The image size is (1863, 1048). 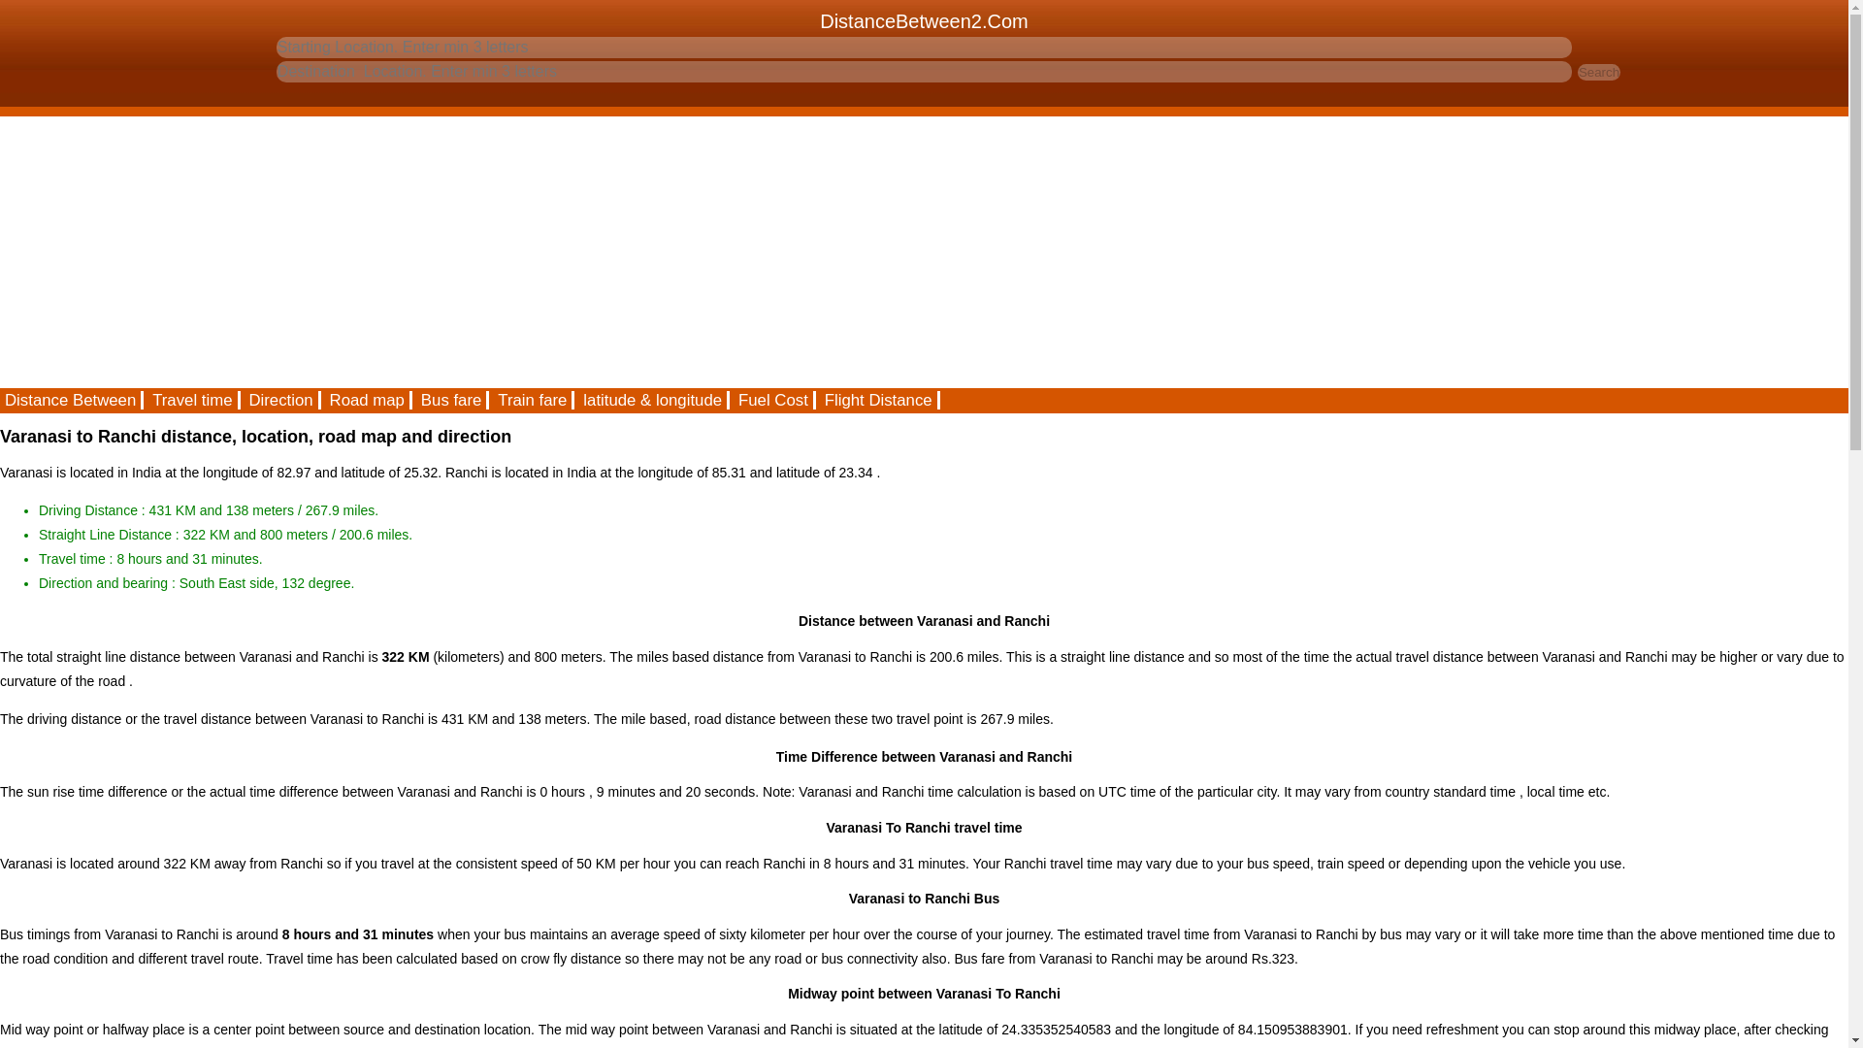 I want to click on Bus fare, so click(x=452, y=400).